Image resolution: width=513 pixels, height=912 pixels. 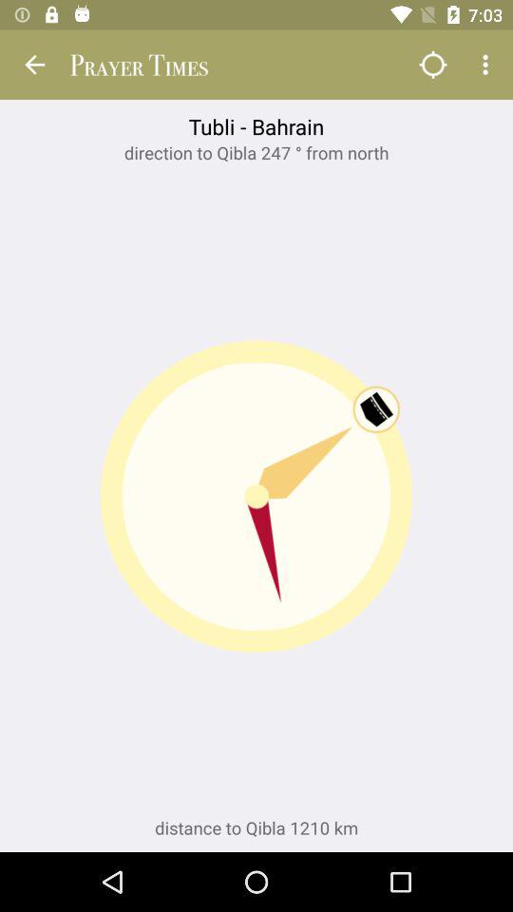 I want to click on turn on icon above the tubli - bahrain, so click(x=34, y=65).